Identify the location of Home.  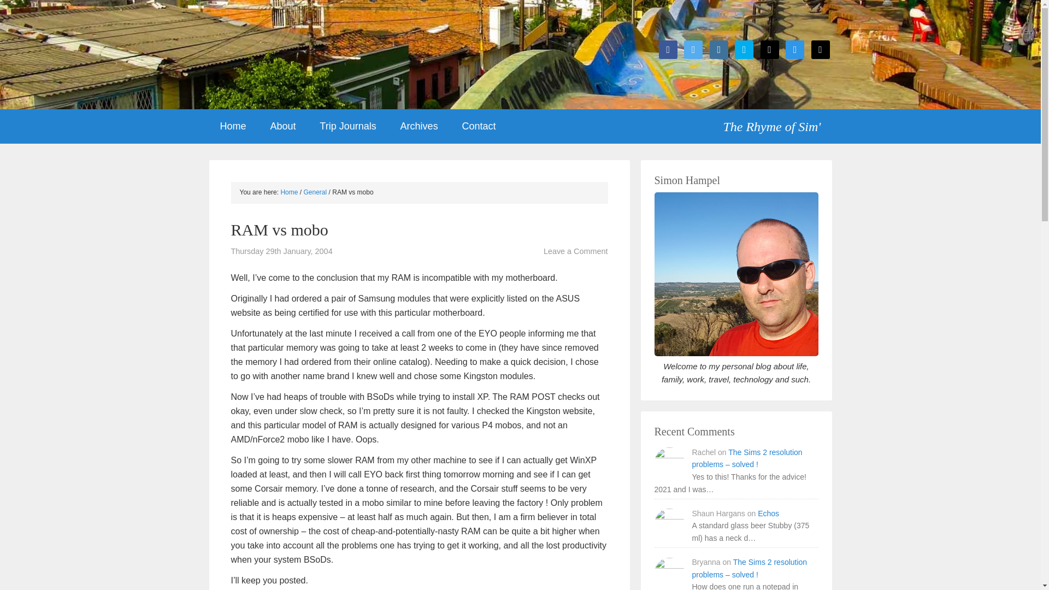
(233, 126).